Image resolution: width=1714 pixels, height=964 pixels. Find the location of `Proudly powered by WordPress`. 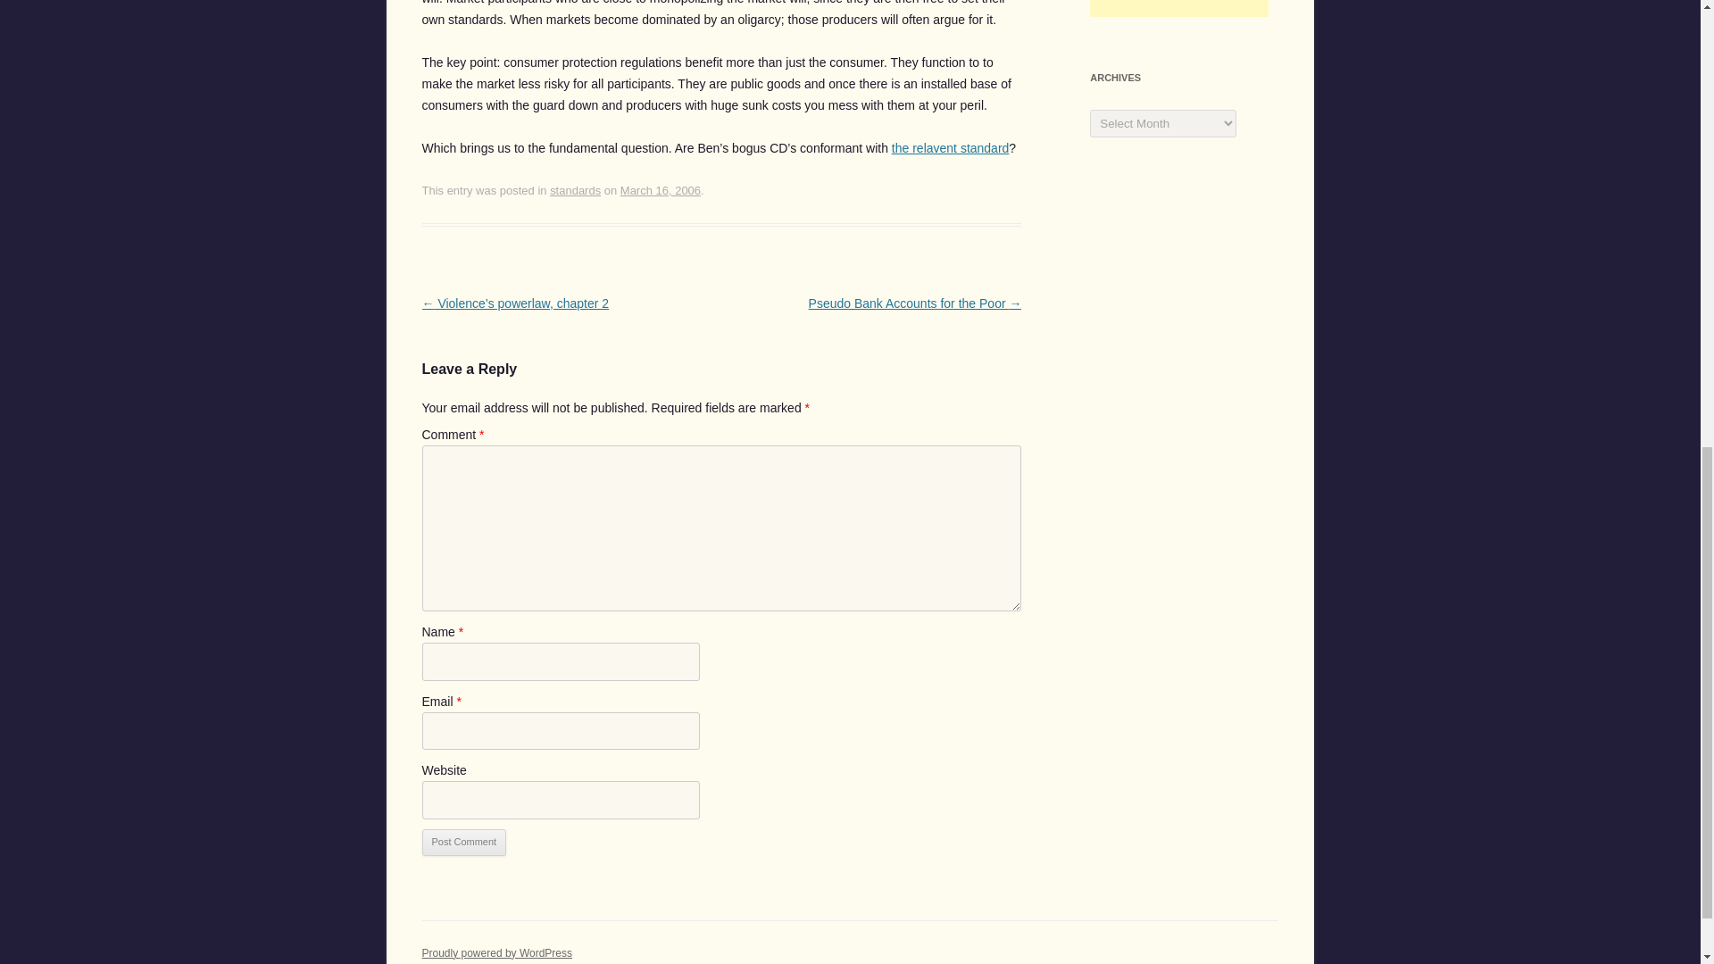

Proudly powered by WordPress is located at coordinates (496, 952).